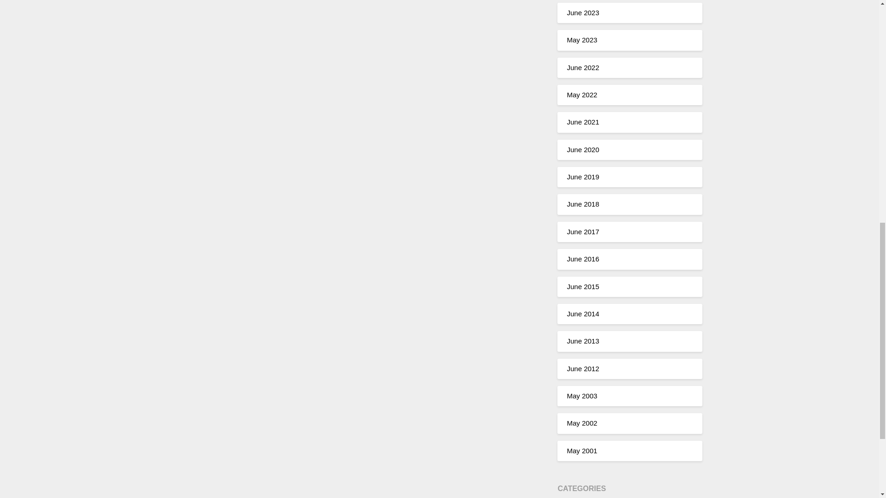 The width and height of the screenshot is (886, 498). What do you see at coordinates (582, 286) in the screenshot?
I see `June 2015` at bounding box center [582, 286].